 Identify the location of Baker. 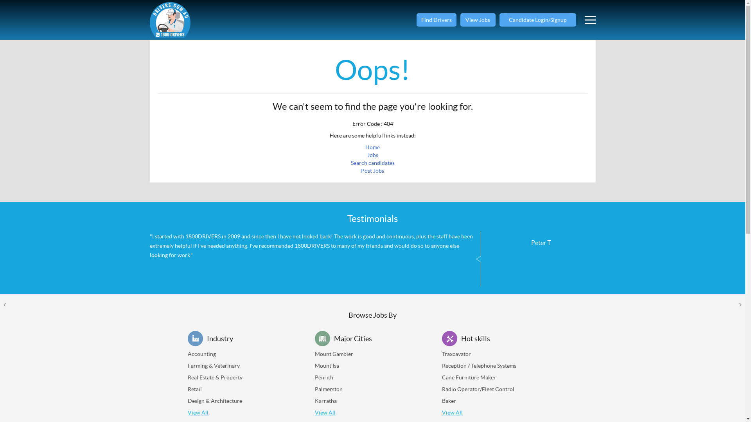
(449, 401).